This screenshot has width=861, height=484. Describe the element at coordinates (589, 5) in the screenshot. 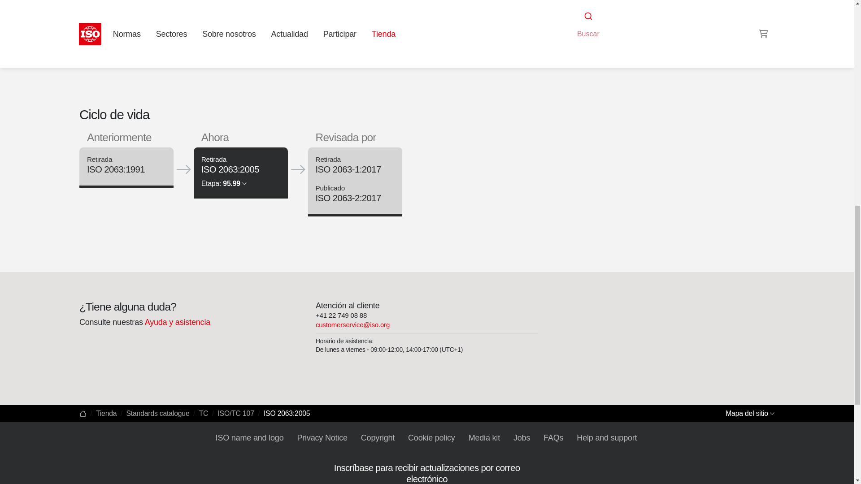

I see `25.220.20` at that location.